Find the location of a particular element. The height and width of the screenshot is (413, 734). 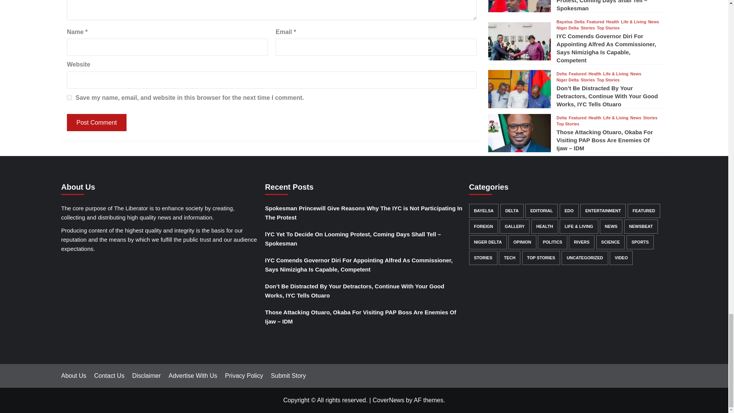

Post Comment is located at coordinates (96, 122).